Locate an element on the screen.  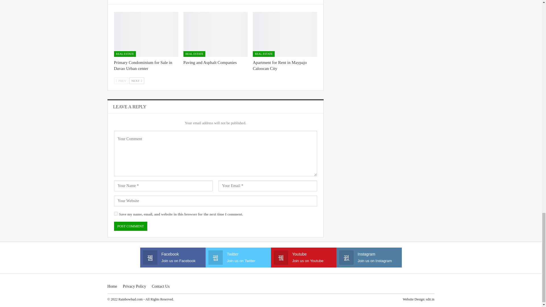
Apartment for Rent in Maypajo Caloocan City is located at coordinates (285, 34).